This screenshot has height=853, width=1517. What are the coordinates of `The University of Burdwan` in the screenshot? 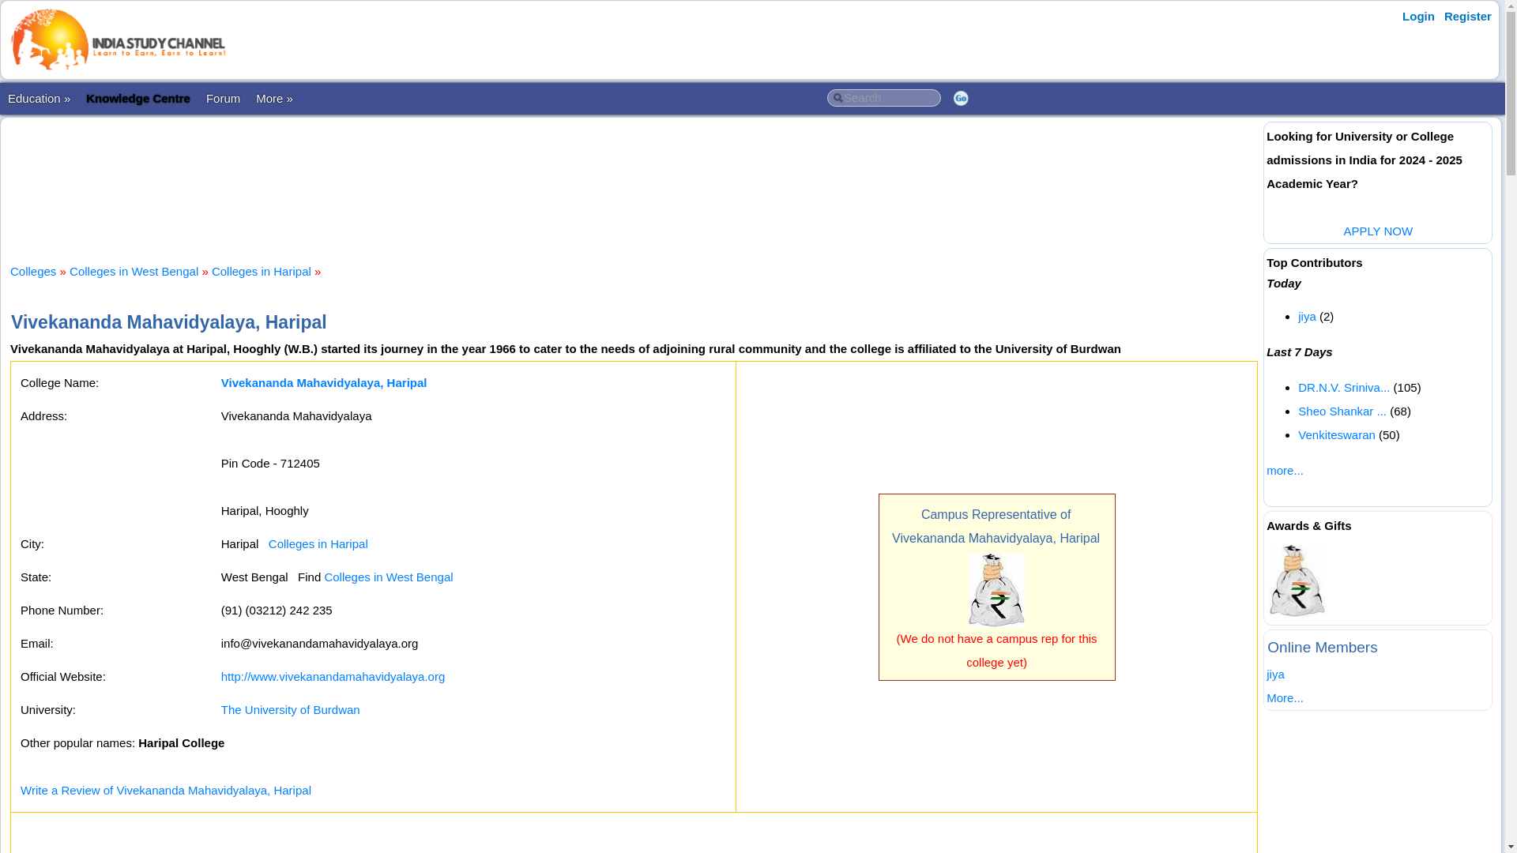 It's located at (291, 709).